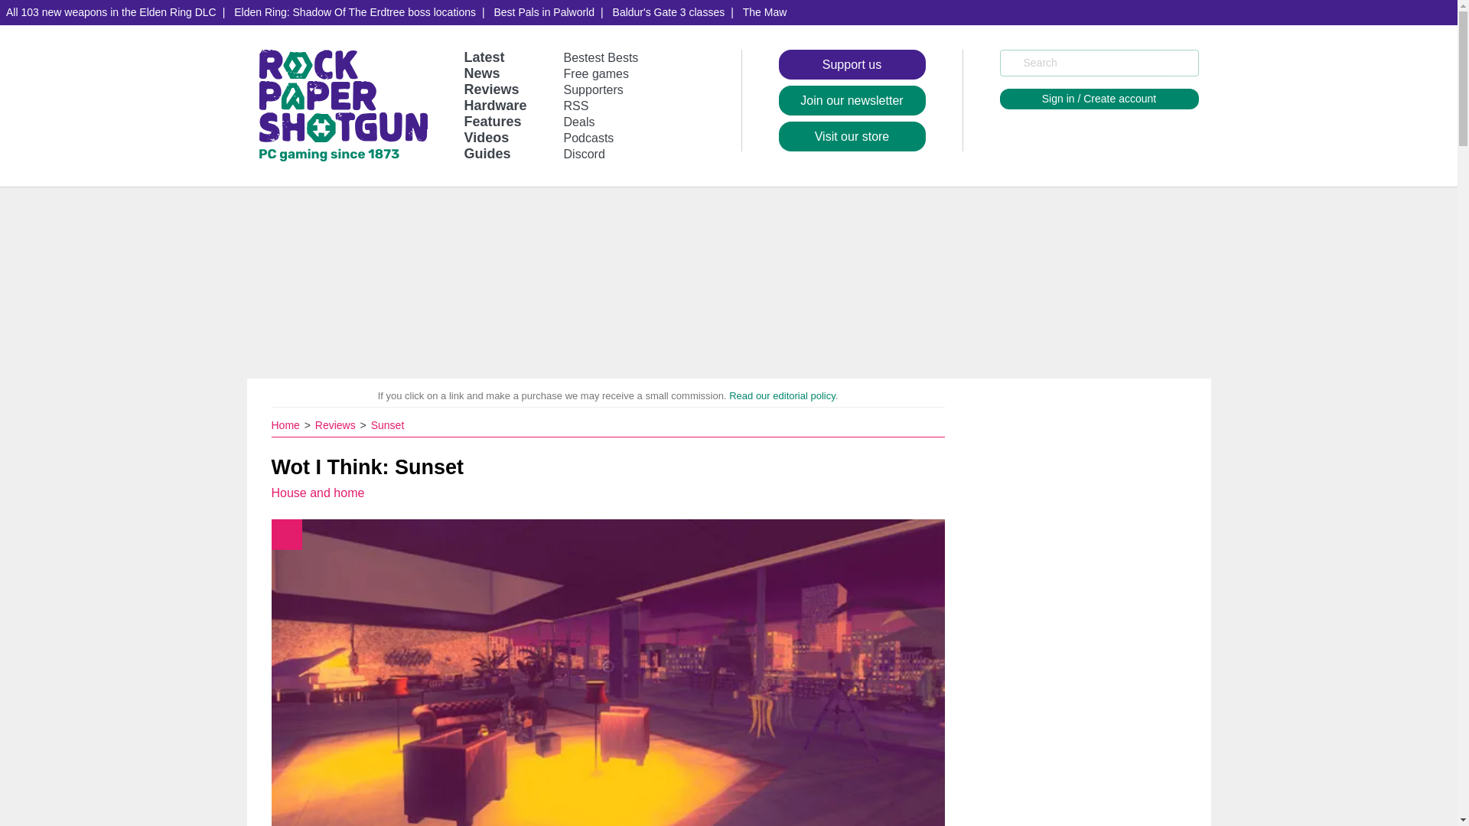  What do you see at coordinates (576, 106) in the screenshot?
I see `RSS` at bounding box center [576, 106].